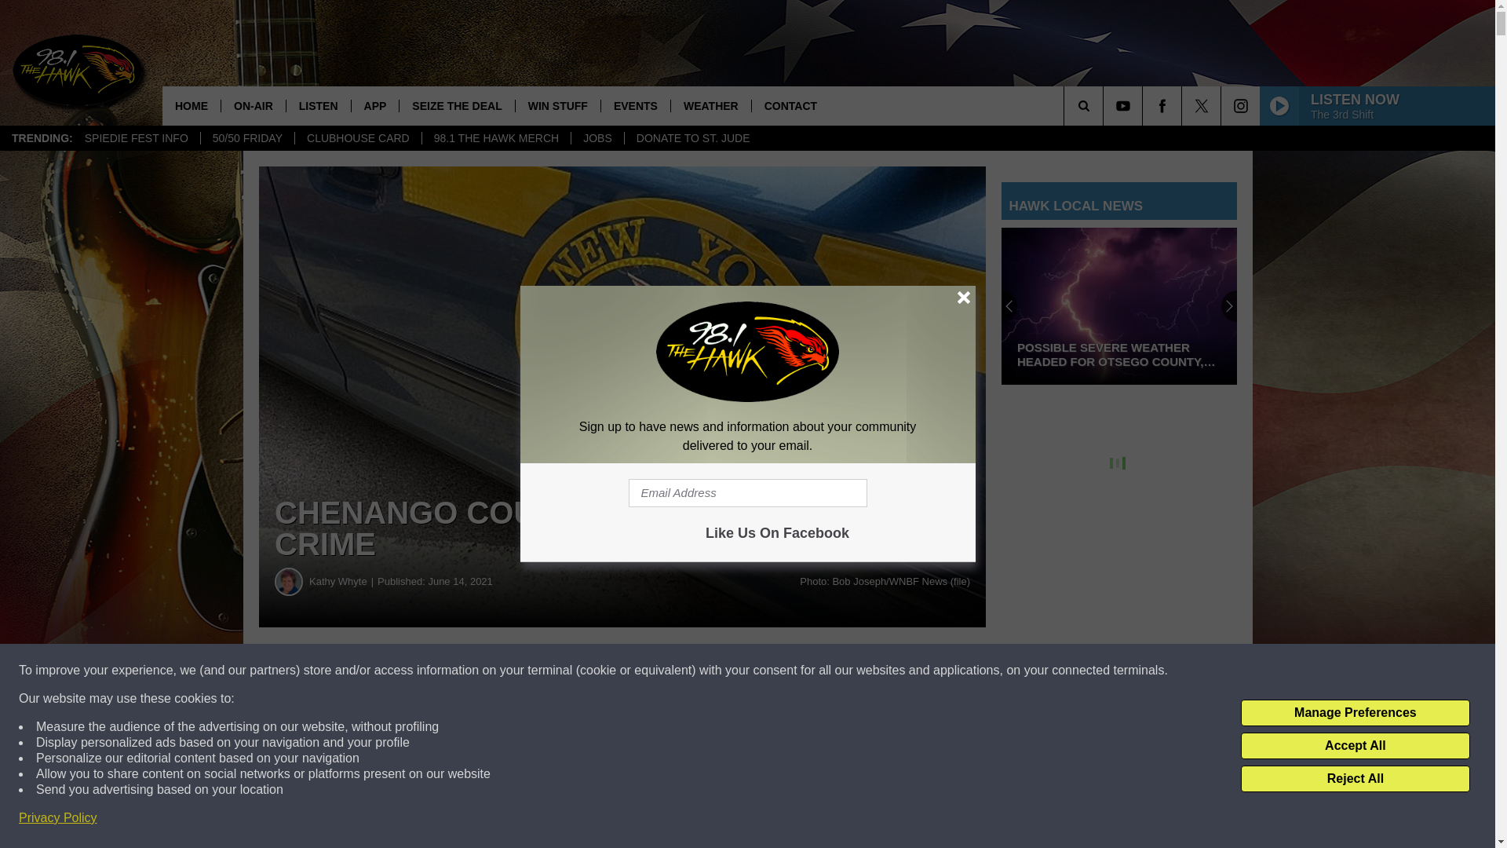 The width and height of the screenshot is (1507, 848). What do you see at coordinates (496, 138) in the screenshot?
I see `98.1 THE HAWK MERCH` at bounding box center [496, 138].